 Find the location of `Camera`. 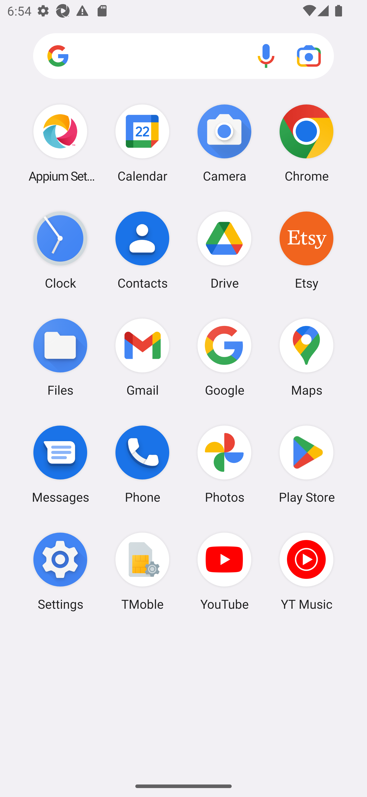

Camera is located at coordinates (225, 143).